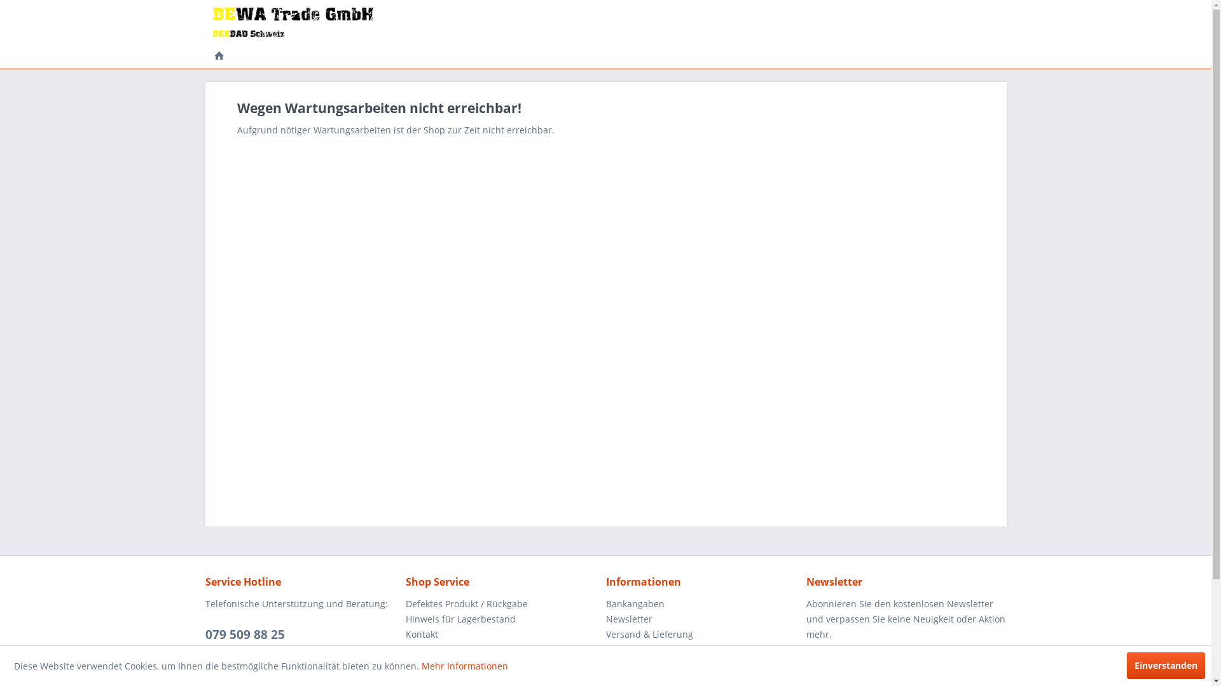  What do you see at coordinates (702, 635) in the screenshot?
I see `Versand & Lieferung` at bounding box center [702, 635].